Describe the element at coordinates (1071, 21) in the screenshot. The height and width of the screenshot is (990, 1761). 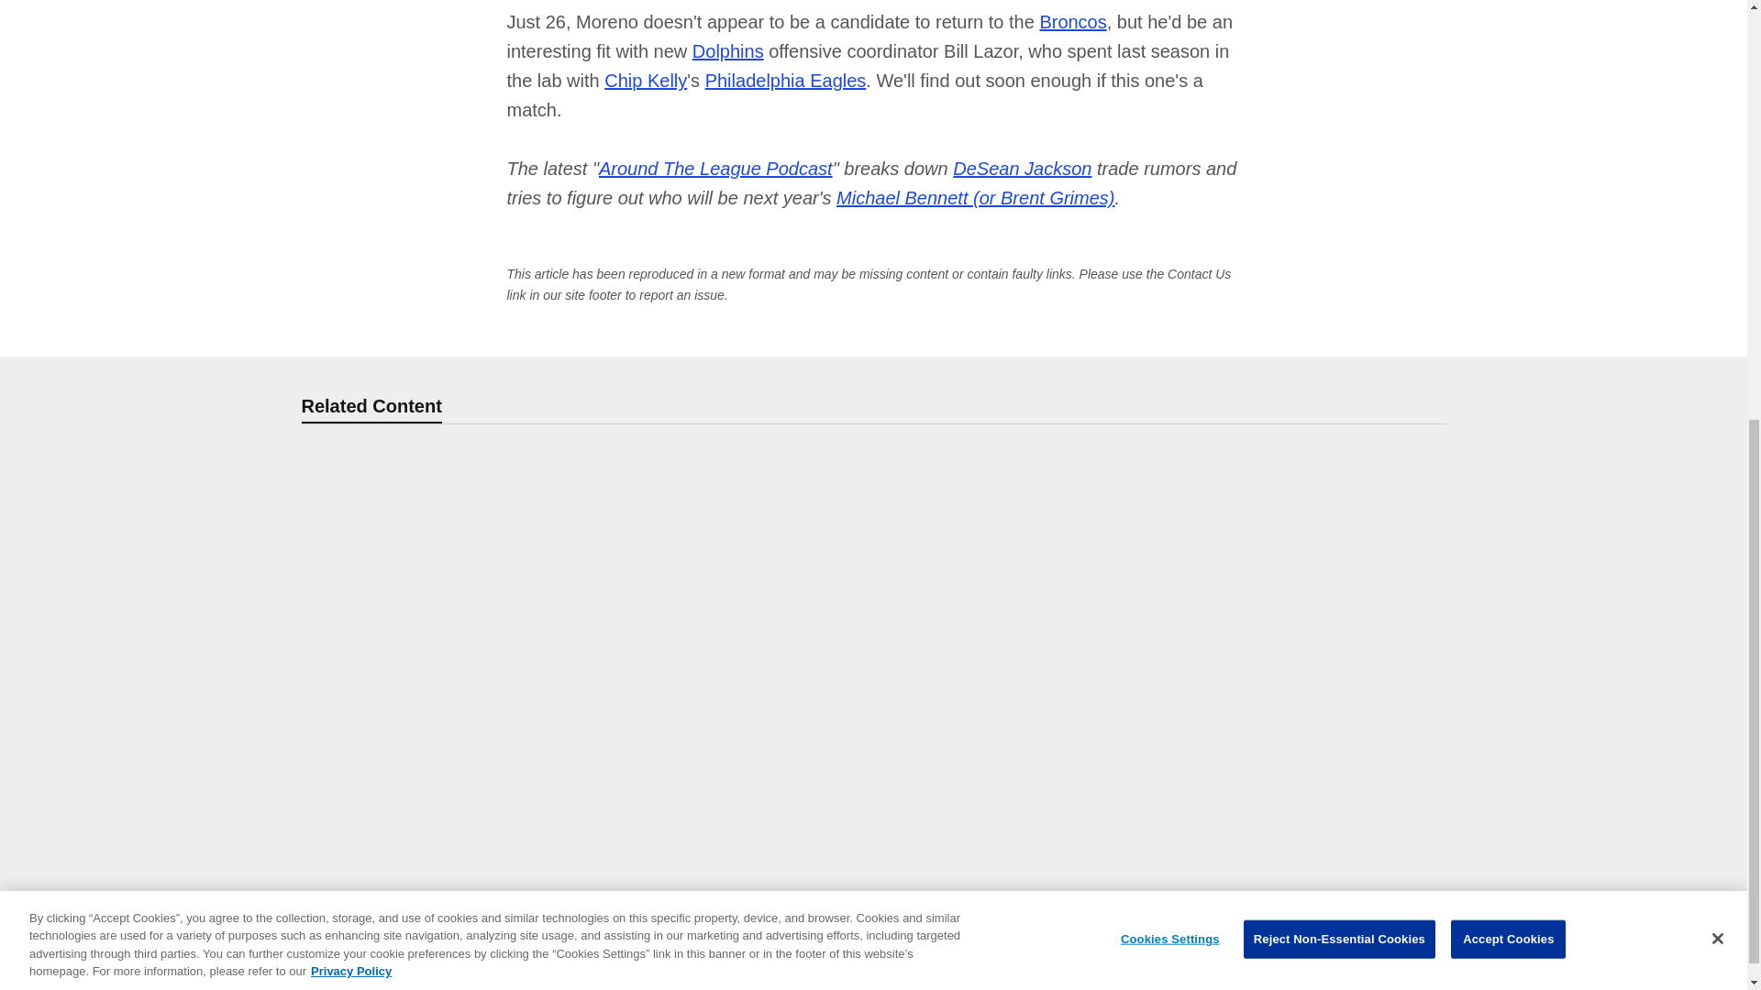
I see `Broncos` at that location.